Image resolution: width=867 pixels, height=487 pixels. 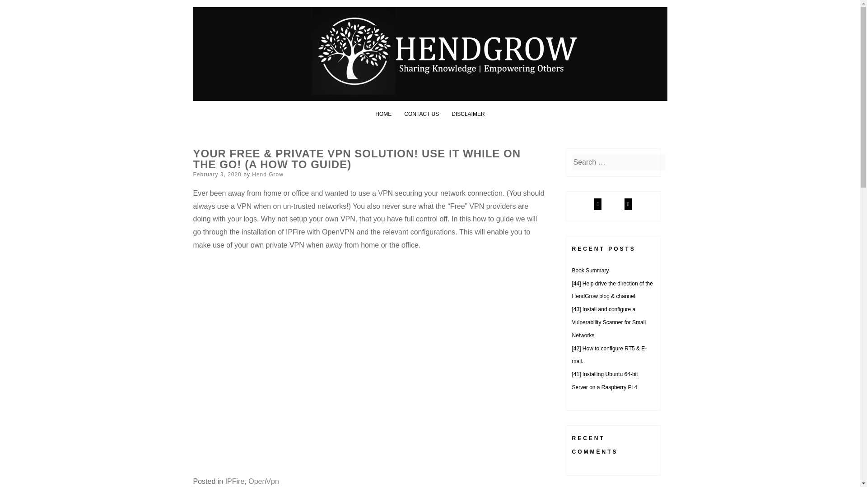 What do you see at coordinates (235, 481) in the screenshot?
I see `IPFire` at bounding box center [235, 481].